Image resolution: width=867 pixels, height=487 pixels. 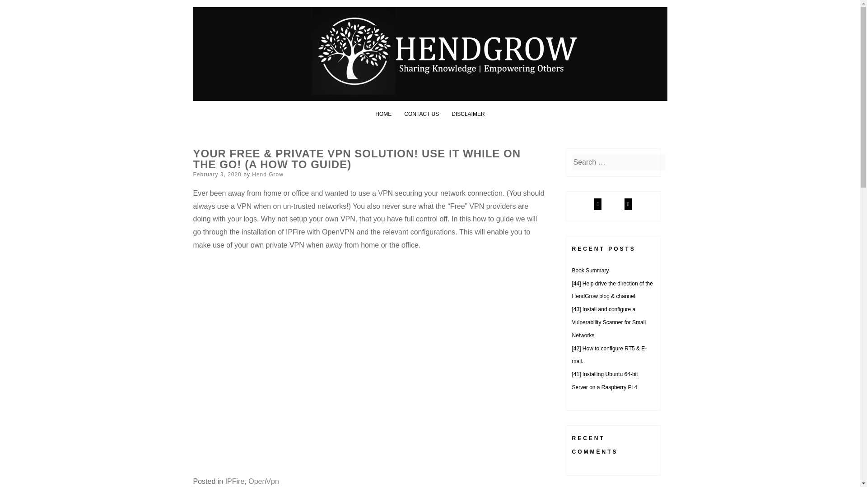 What do you see at coordinates (235, 481) in the screenshot?
I see `IPFire` at bounding box center [235, 481].